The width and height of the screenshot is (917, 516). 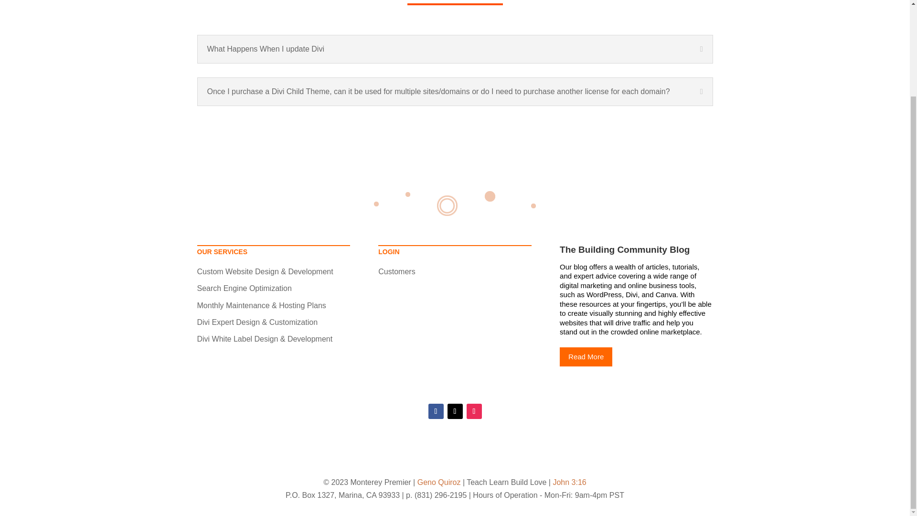 What do you see at coordinates (257, 322) in the screenshot?
I see `Divi Expert Consulting` at bounding box center [257, 322].